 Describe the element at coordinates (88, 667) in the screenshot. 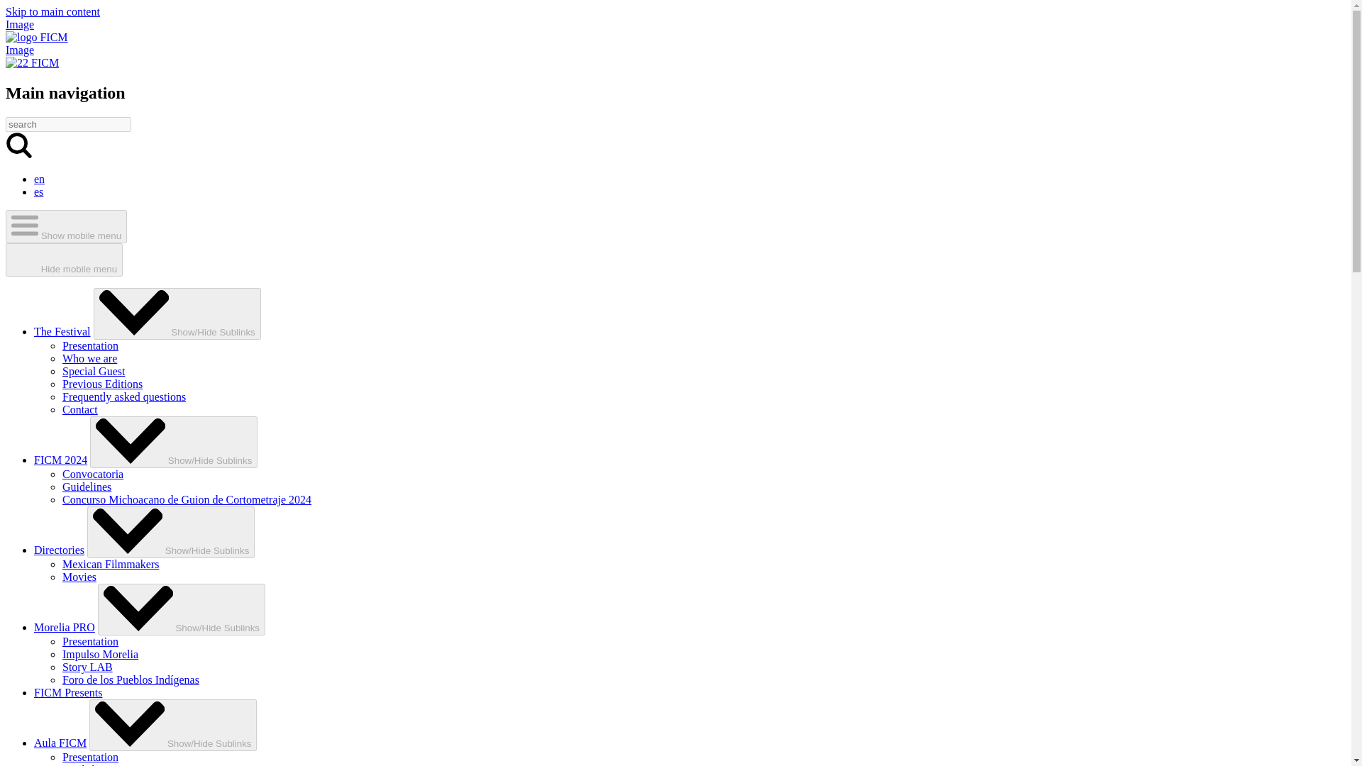

I see `Story LAB` at that location.